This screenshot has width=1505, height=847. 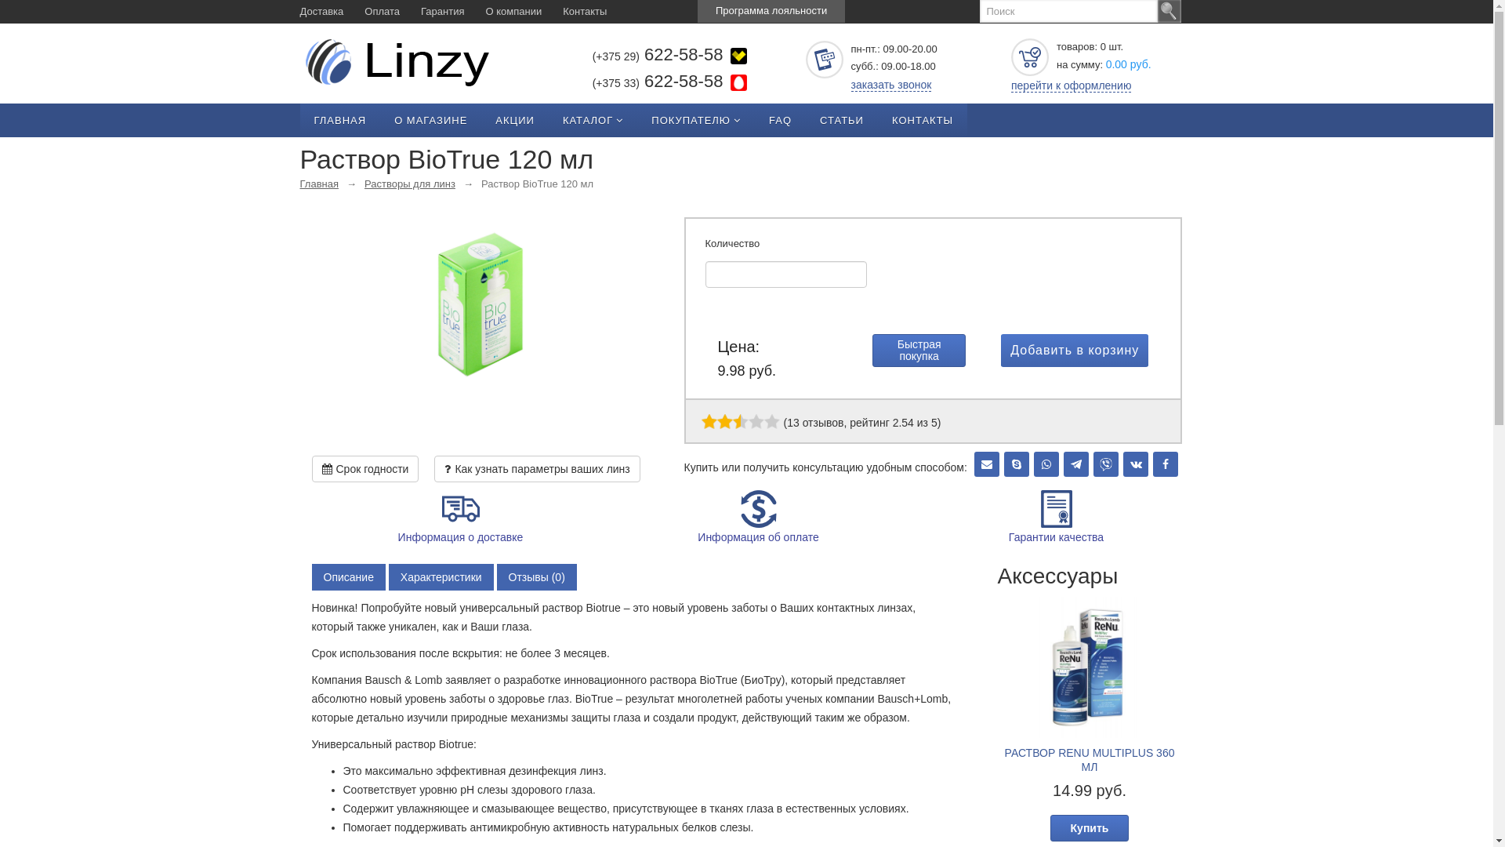 I want to click on (+375 33) 622-58-58, so click(x=632, y=82).